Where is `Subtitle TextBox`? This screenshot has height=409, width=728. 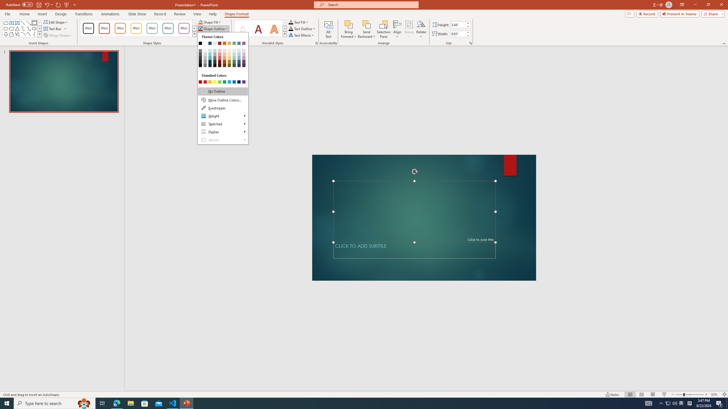
Subtitle TextBox is located at coordinates (415, 250).